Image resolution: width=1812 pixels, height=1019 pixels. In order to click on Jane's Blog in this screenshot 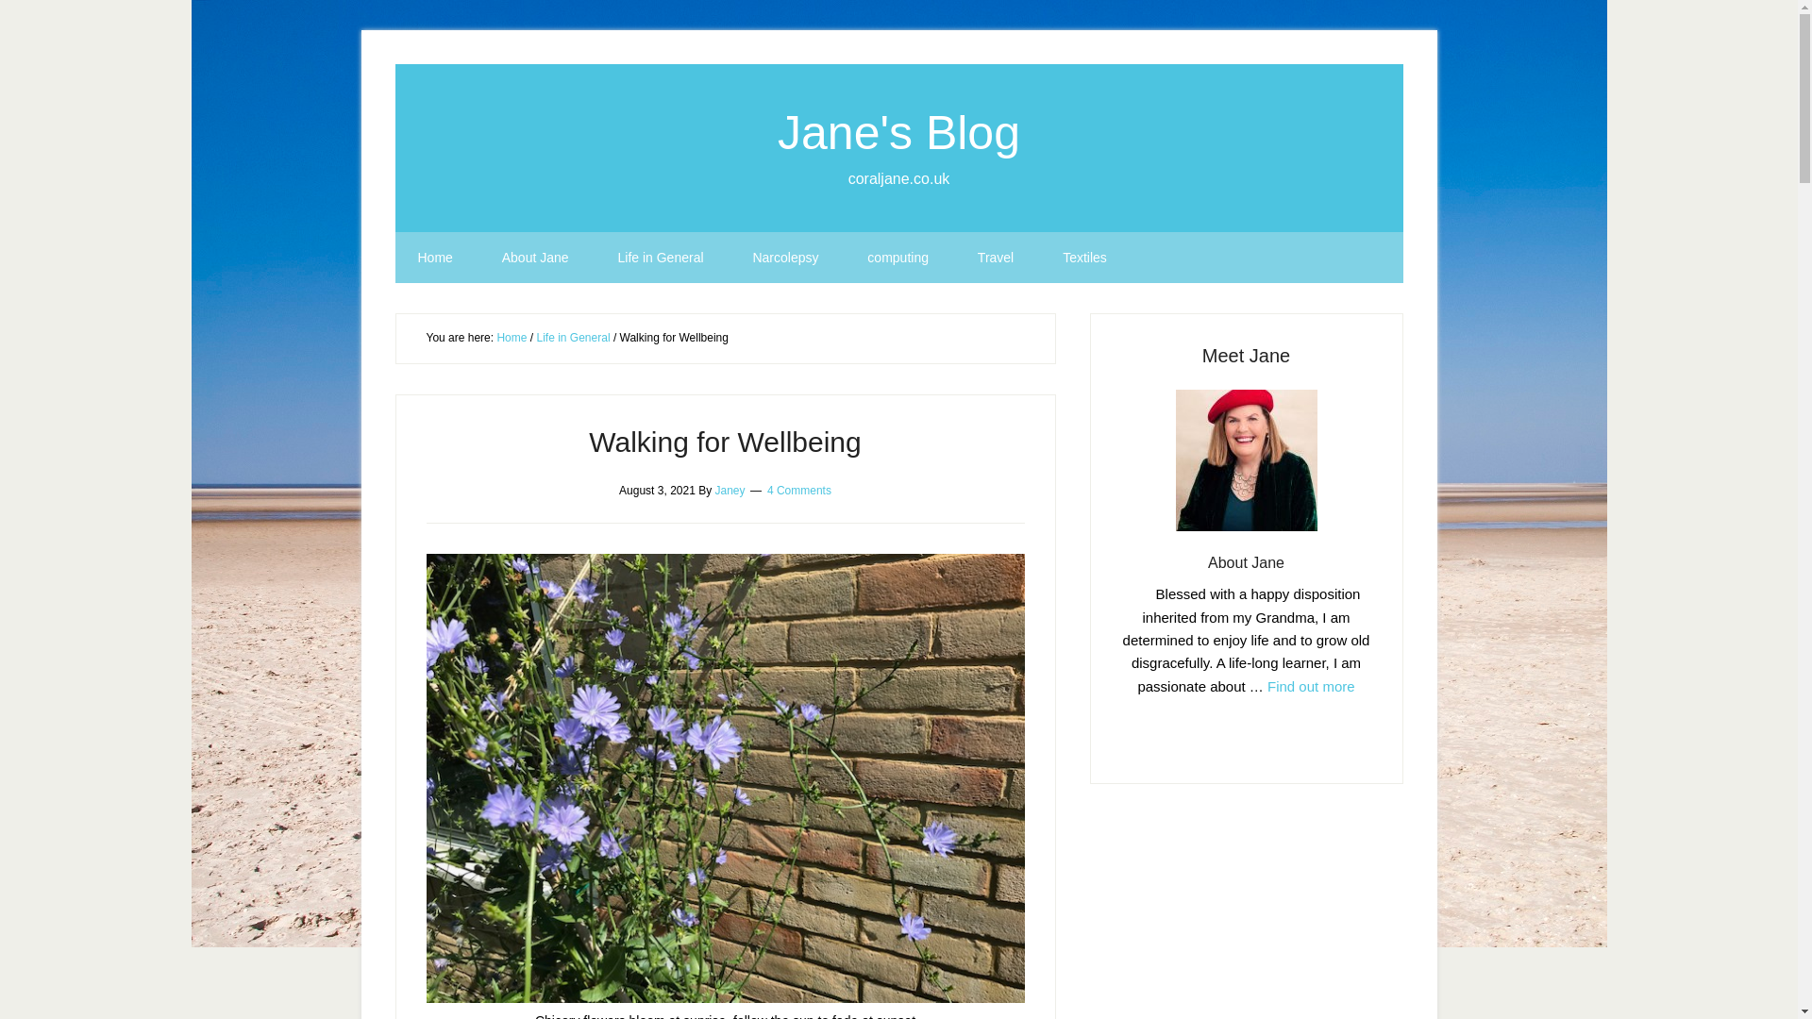, I will do `click(898, 132)`.